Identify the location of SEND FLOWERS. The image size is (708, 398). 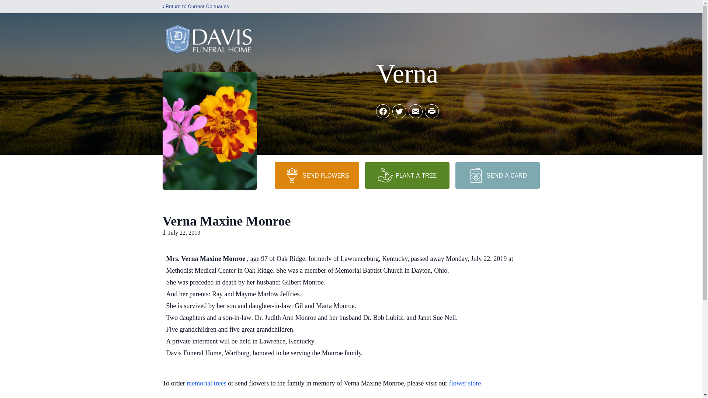
(316, 175).